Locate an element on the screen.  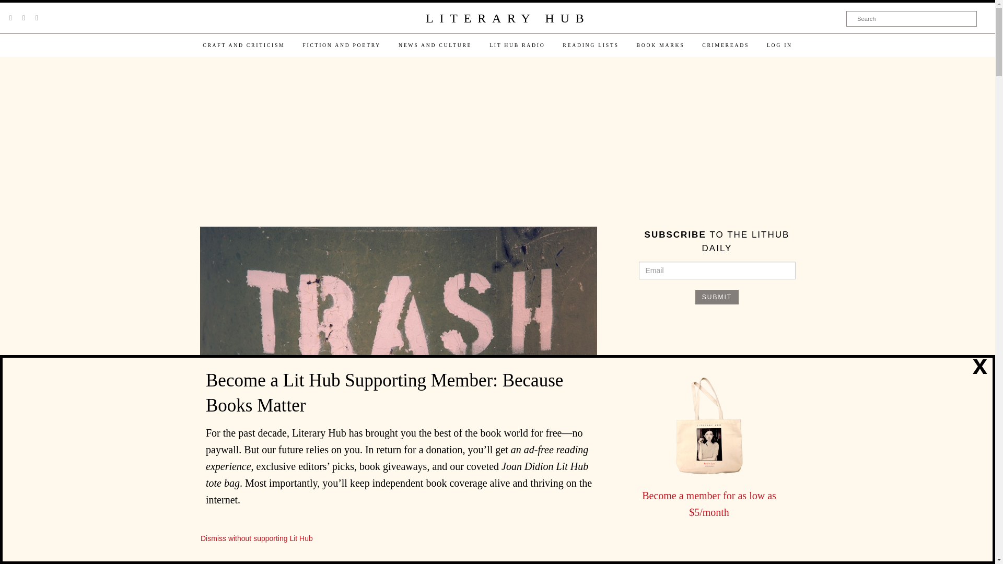
Instagram is located at coordinates (37, 18).